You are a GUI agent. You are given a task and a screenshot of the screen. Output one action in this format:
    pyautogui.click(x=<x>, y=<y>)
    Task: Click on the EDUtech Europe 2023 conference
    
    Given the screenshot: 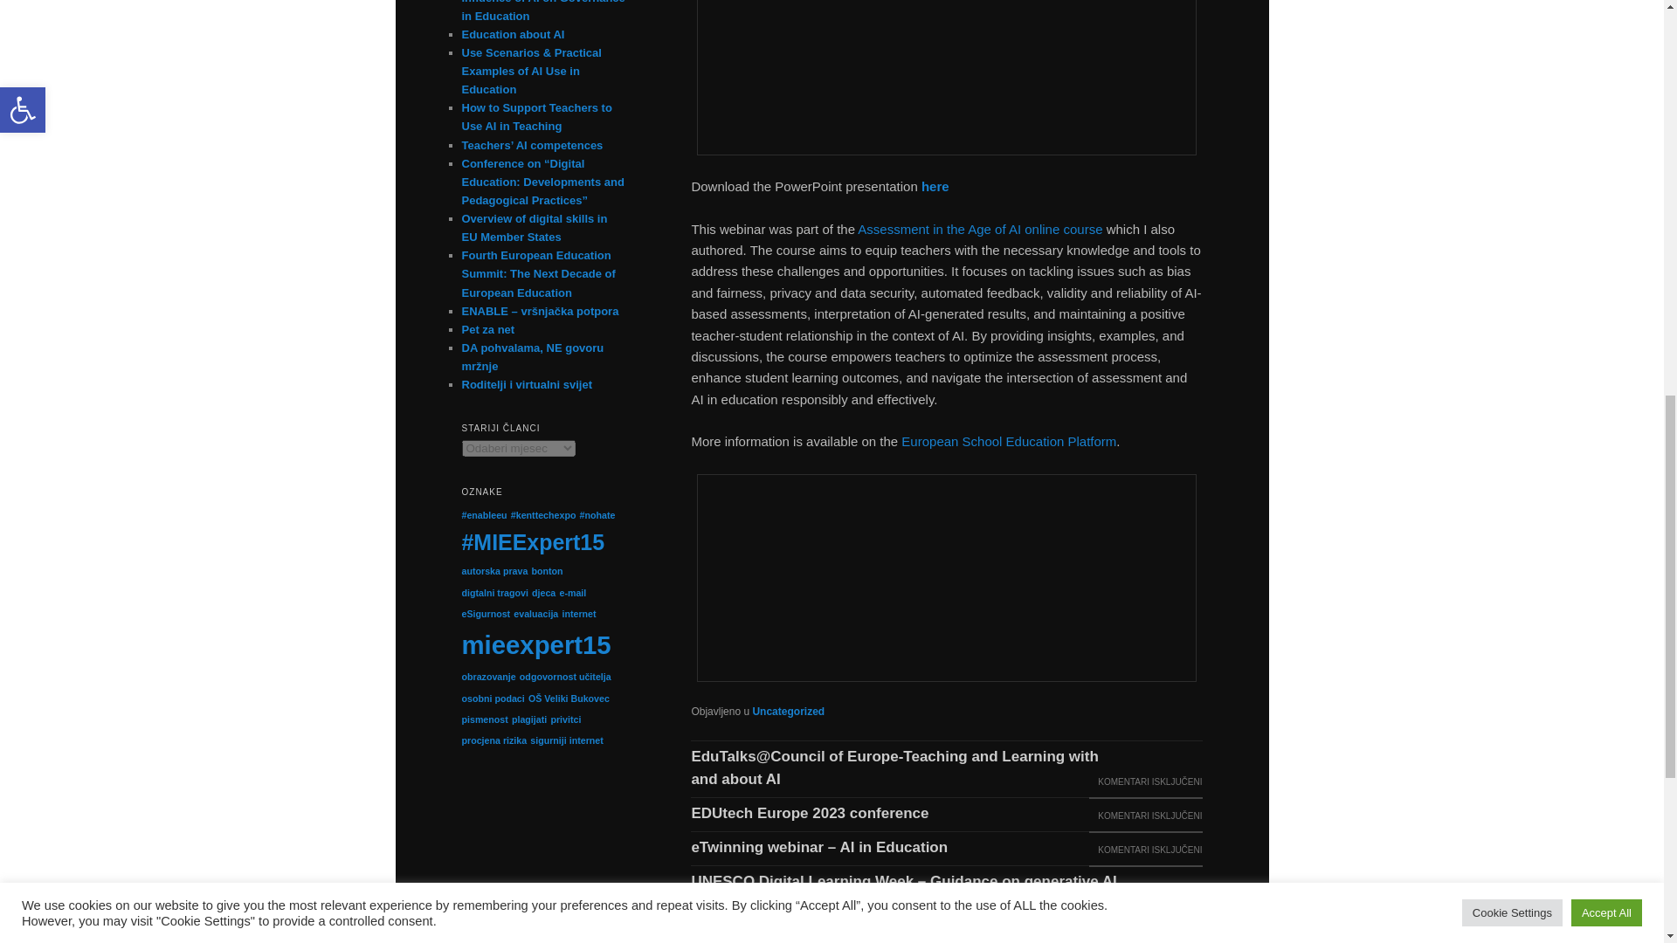 What is the action you would take?
    pyautogui.click(x=811, y=815)
    